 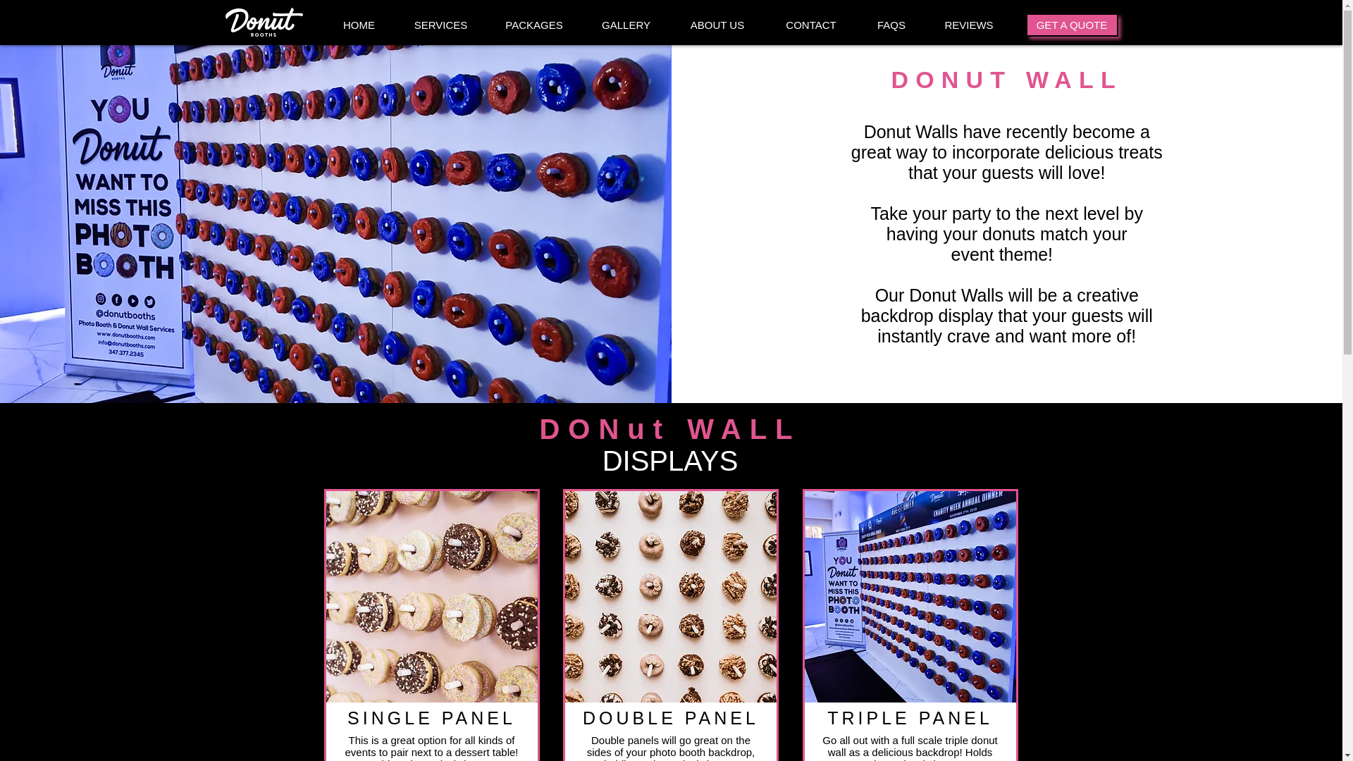 I want to click on ABOUT US, so click(x=717, y=25).